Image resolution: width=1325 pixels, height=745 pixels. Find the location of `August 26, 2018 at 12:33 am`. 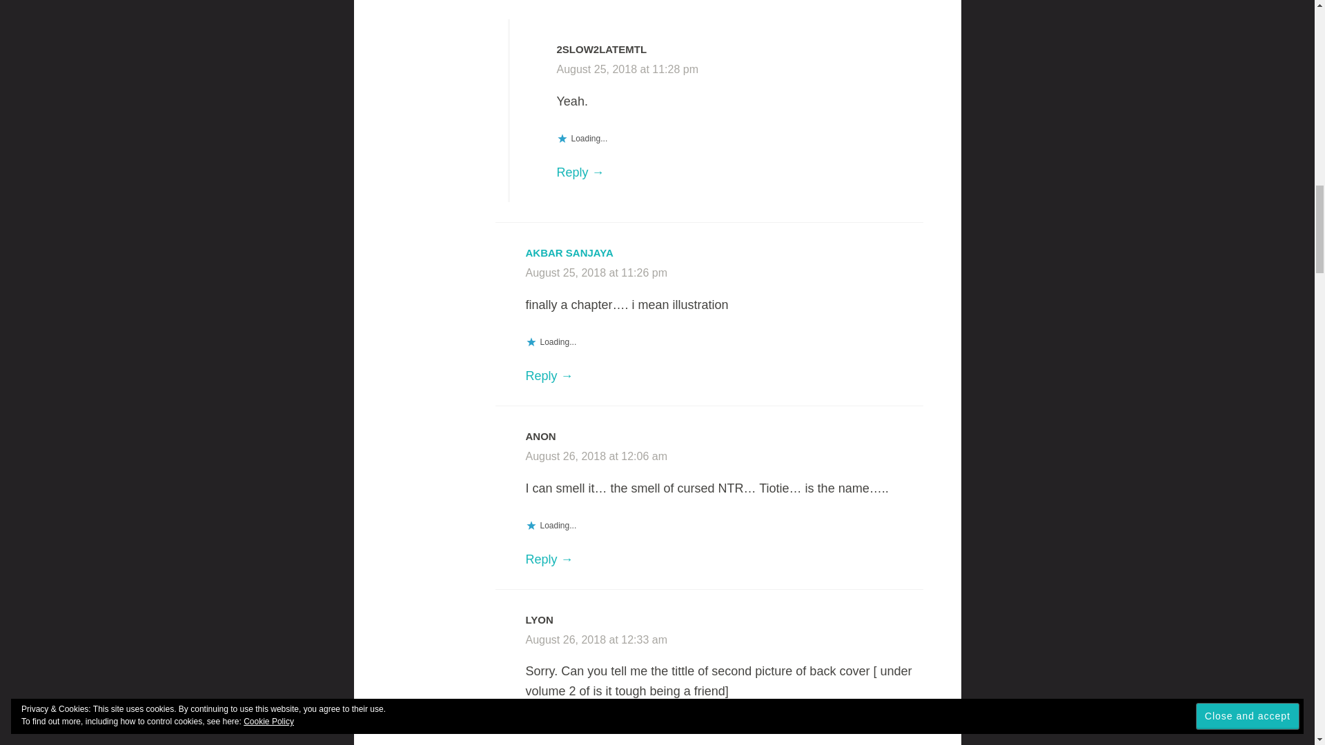

August 26, 2018 at 12:33 am is located at coordinates (596, 640).